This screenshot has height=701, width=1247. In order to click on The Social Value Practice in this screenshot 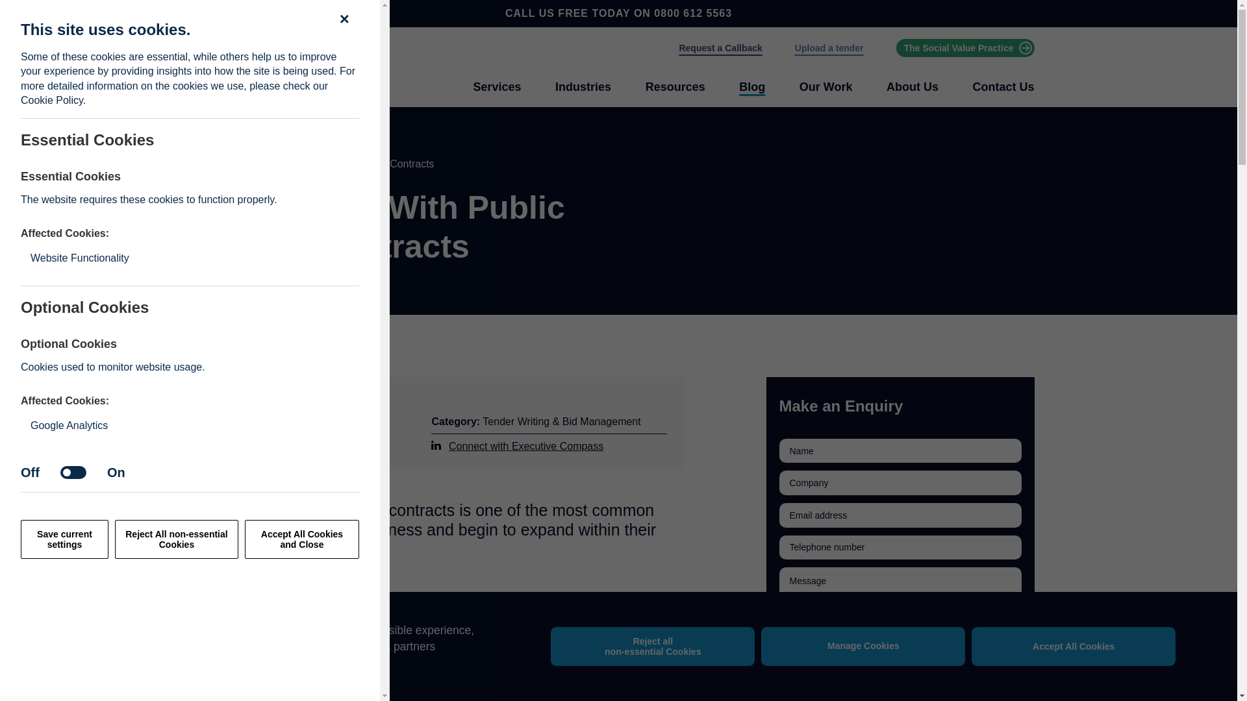, I will do `click(965, 48)`.